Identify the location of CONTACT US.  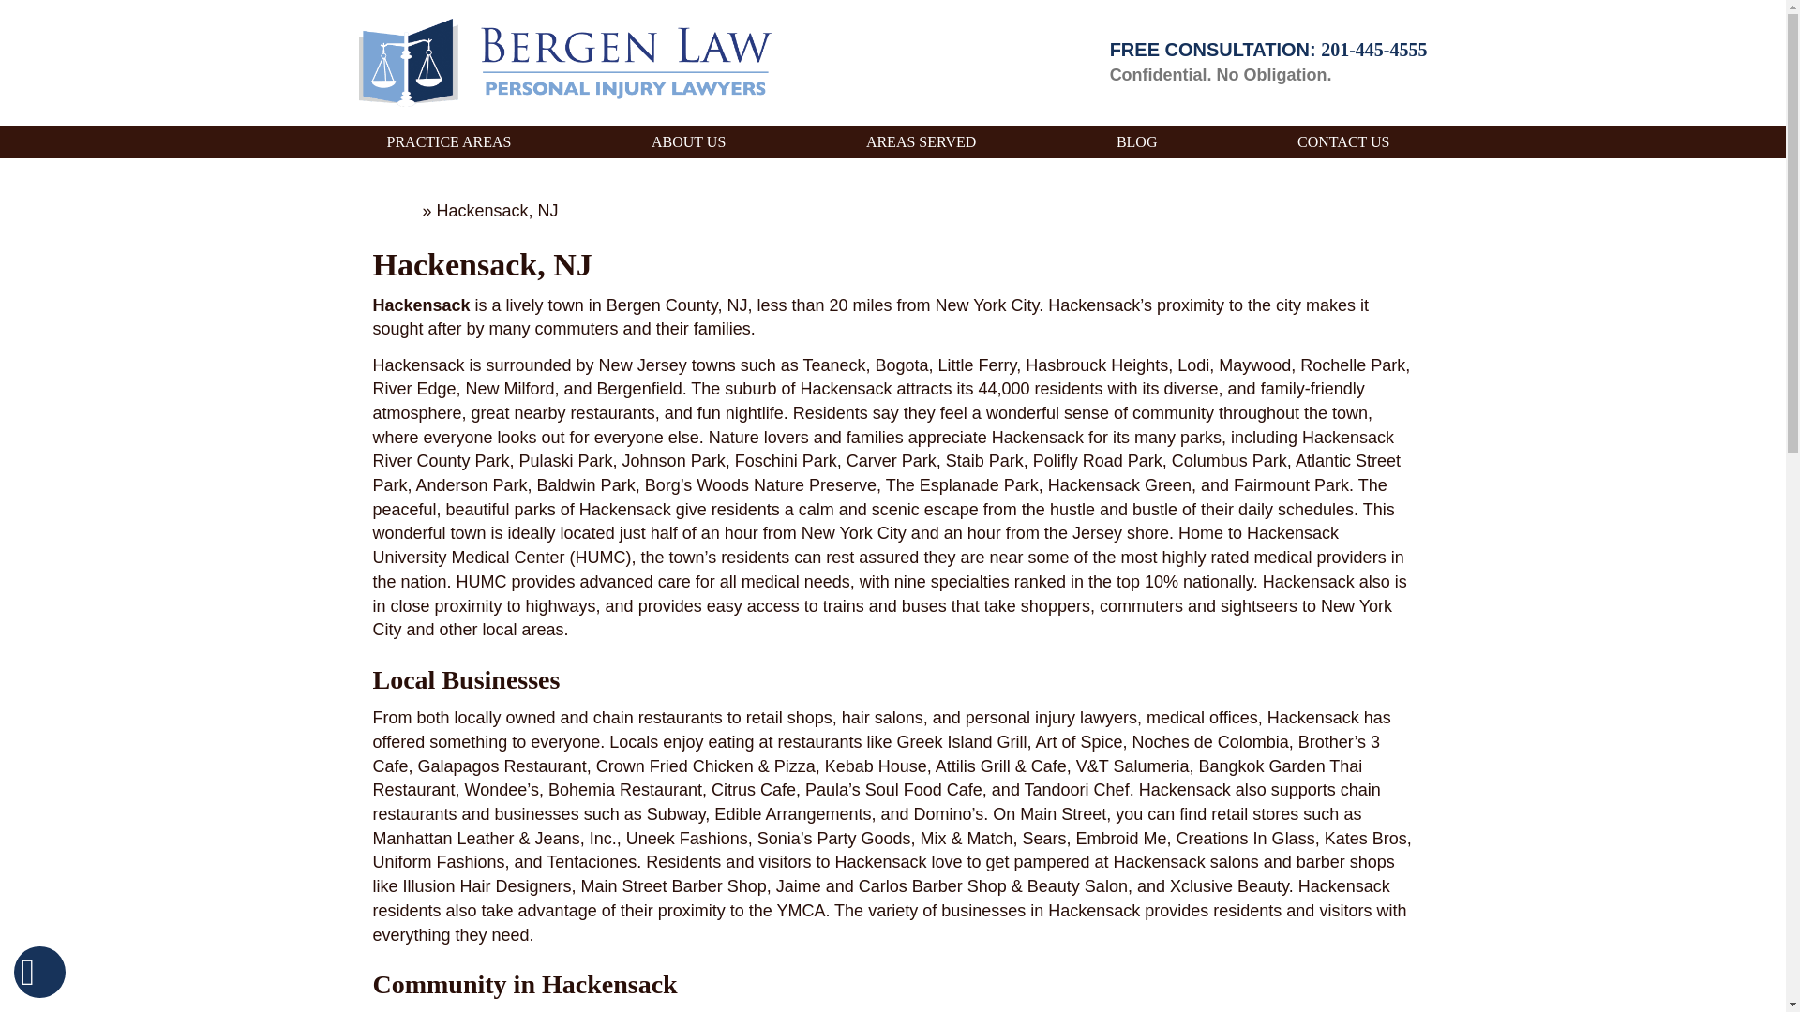
(1343, 142).